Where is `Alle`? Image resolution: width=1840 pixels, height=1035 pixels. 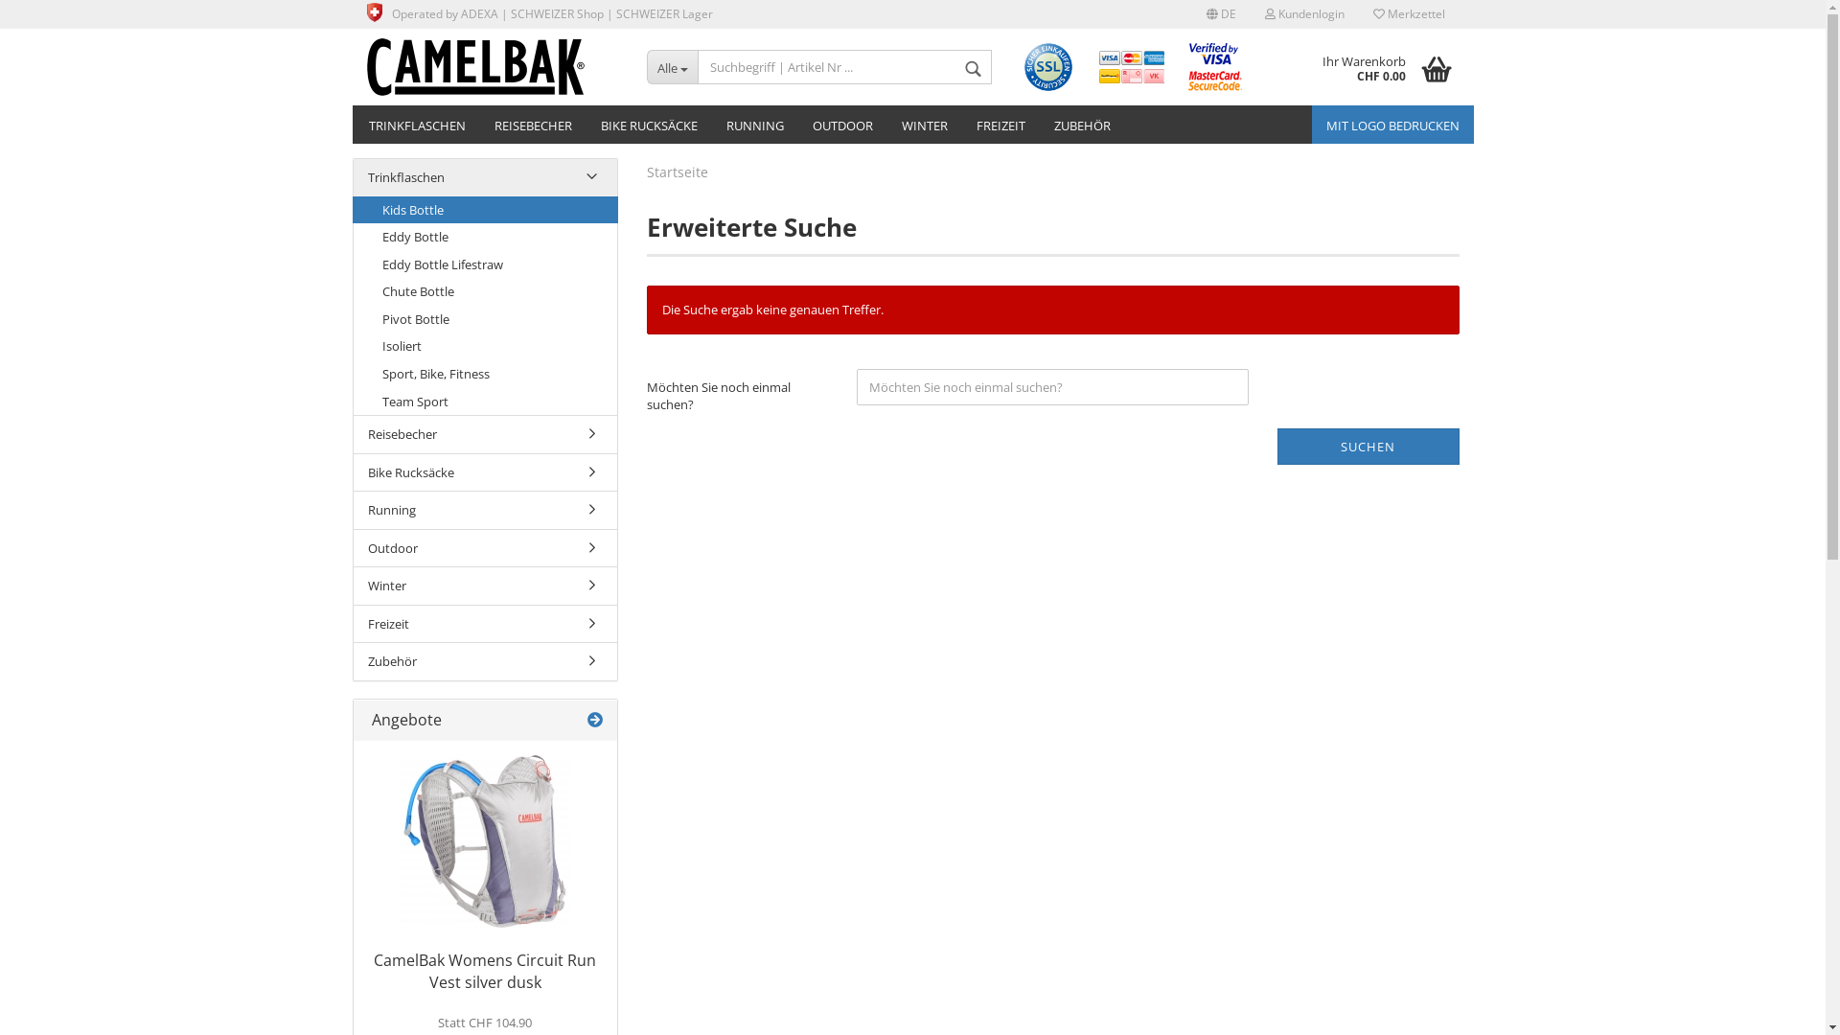 Alle is located at coordinates (673, 67).